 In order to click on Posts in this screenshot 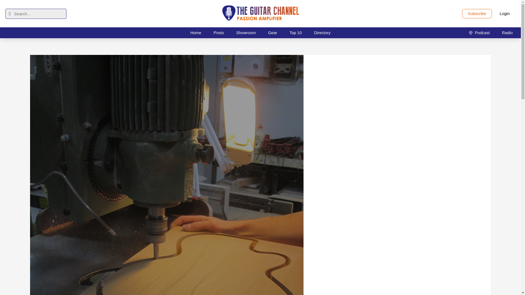, I will do `click(219, 33)`.